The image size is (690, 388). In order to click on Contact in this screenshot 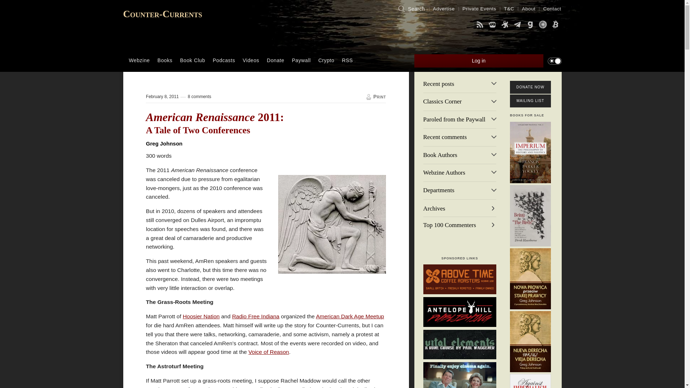, I will do `click(552, 9)`.